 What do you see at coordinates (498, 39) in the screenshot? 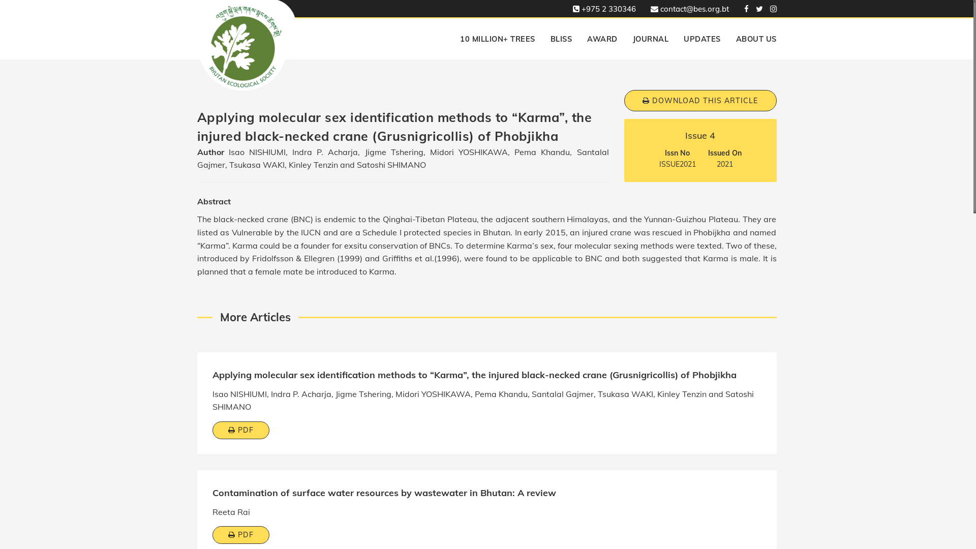
I see `10 MILLION+ TREES` at bounding box center [498, 39].